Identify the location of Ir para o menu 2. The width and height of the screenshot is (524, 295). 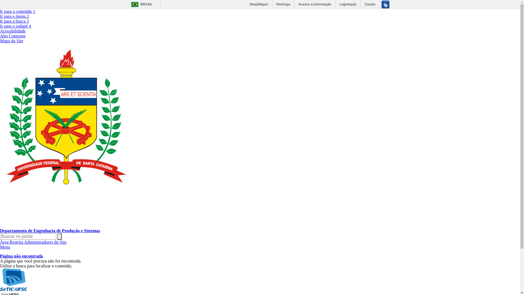
(14, 16).